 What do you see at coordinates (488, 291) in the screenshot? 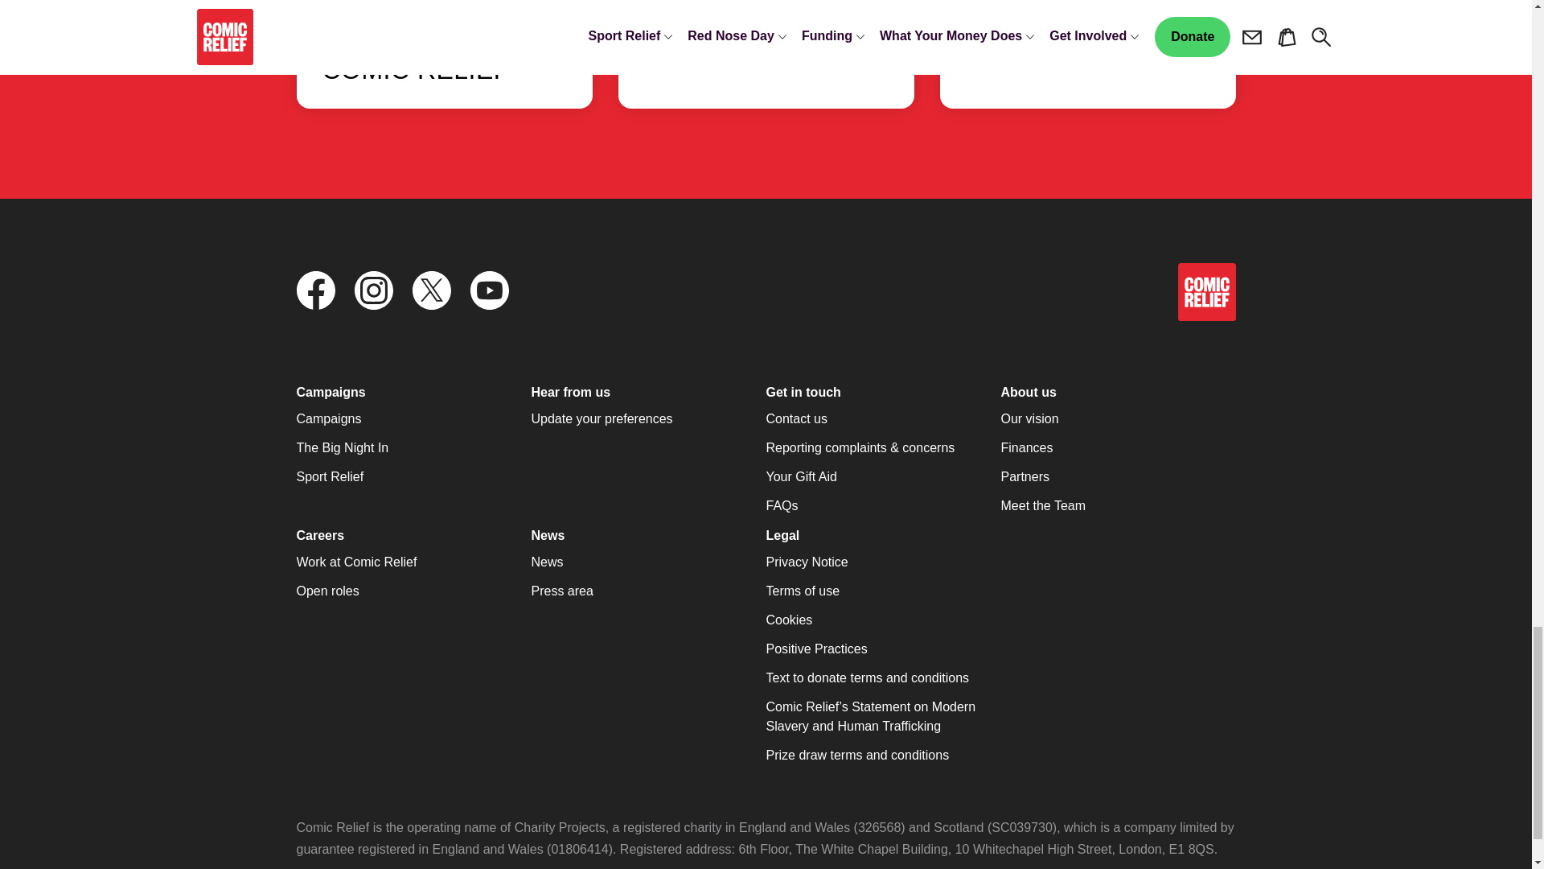
I see `Check out our YouTube channel` at bounding box center [488, 291].